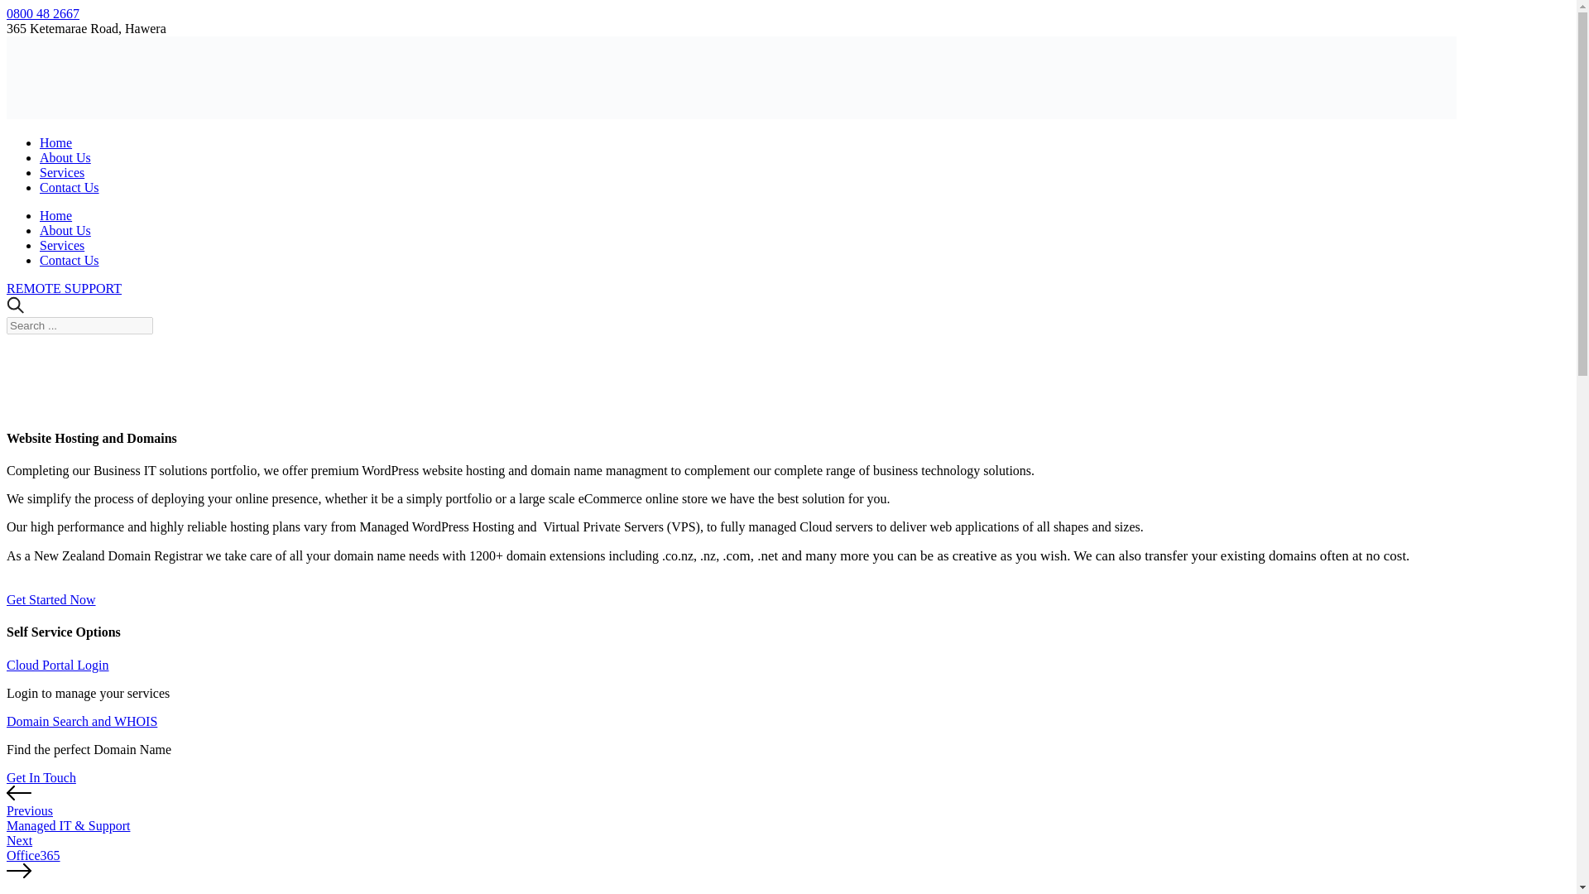  Describe the element at coordinates (41, 777) in the screenshot. I see `Get In Touch` at that location.